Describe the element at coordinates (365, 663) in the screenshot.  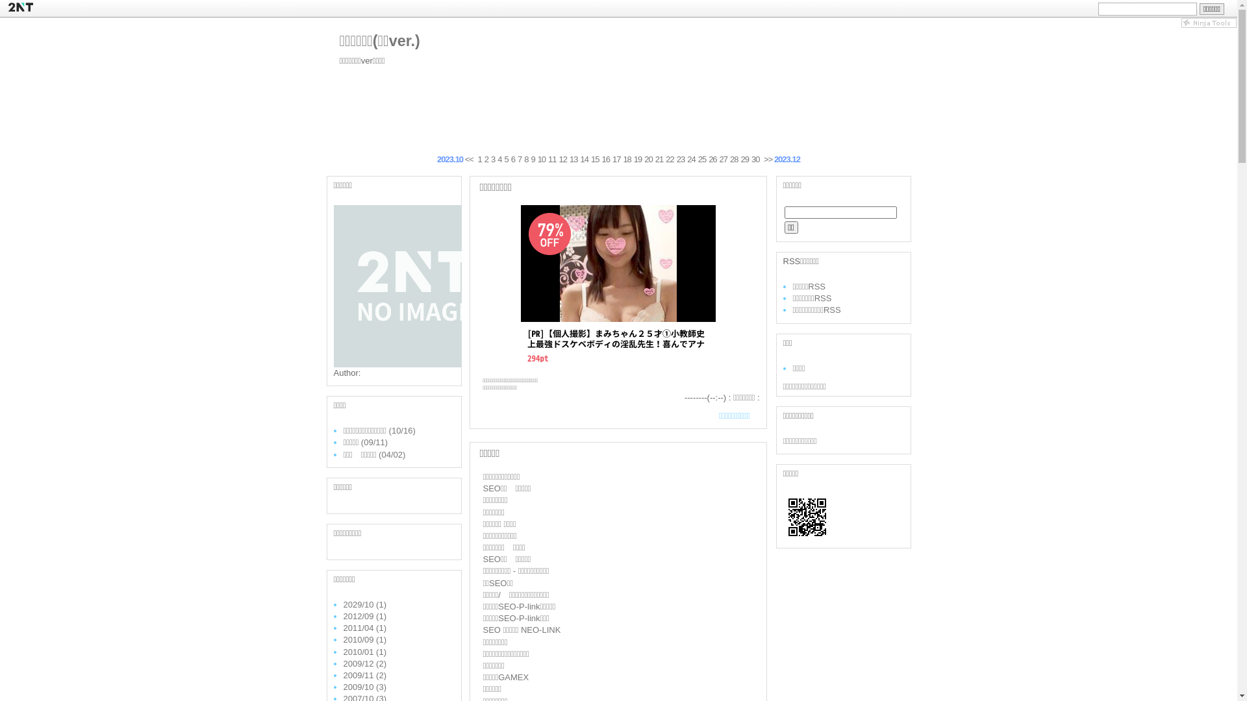
I see `2009/12 (2)` at that location.